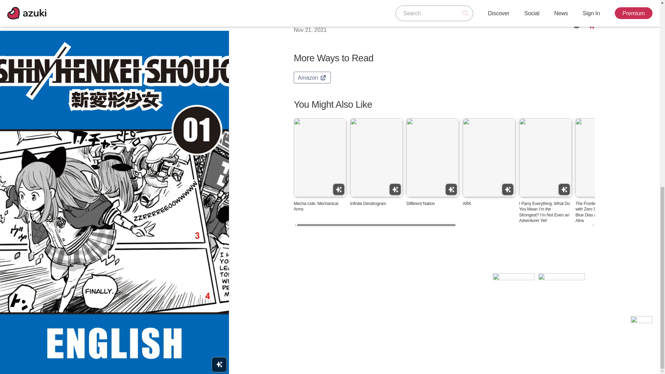 The width and height of the screenshot is (665, 374). Describe the element at coordinates (306, 21) in the screenshot. I see `Chapter 9` at that location.